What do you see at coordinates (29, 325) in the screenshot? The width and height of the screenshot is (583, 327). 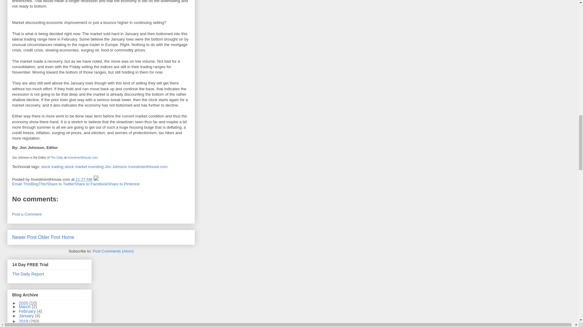 I see `December` at bounding box center [29, 325].